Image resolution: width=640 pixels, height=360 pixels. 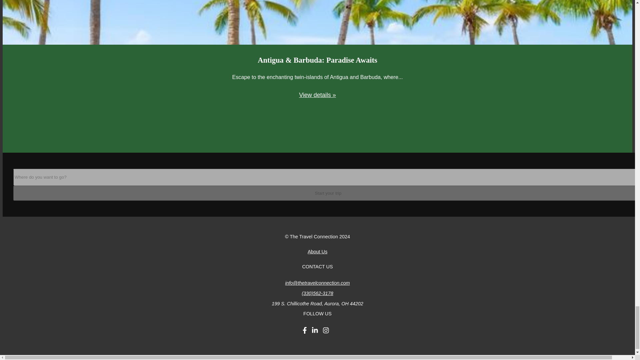 What do you see at coordinates (327, 193) in the screenshot?
I see `Start your trip` at bounding box center [327, 193].